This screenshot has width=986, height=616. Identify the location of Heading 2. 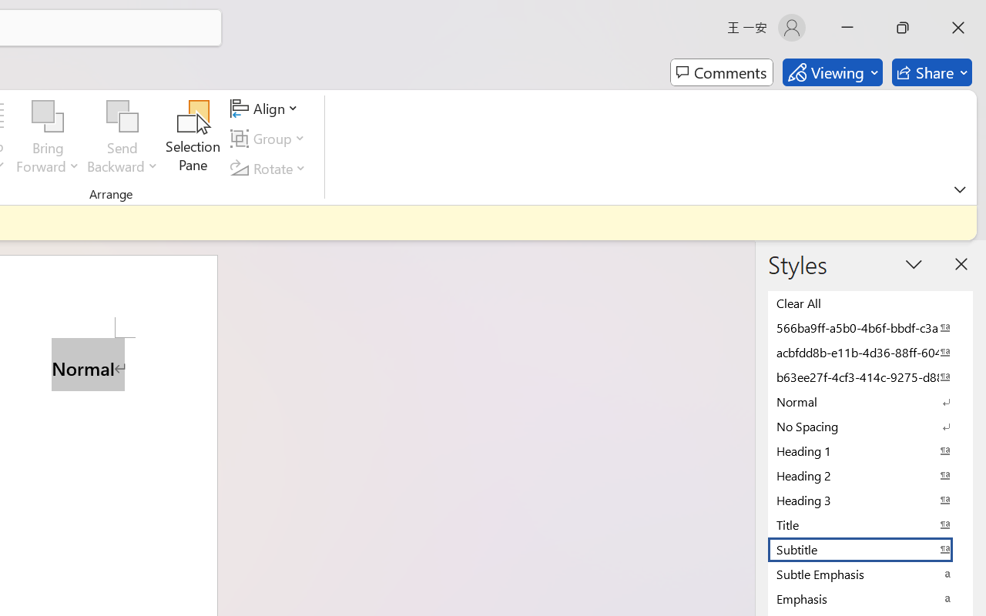
(870, 475).